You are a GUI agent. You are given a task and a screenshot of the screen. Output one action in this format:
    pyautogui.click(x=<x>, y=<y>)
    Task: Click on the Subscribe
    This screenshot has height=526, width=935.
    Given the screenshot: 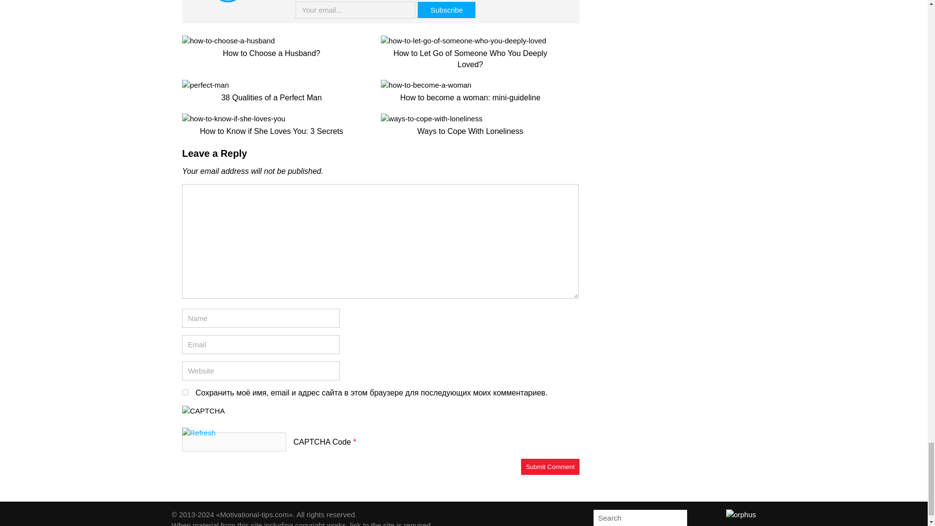 What is the action you would take?
    pyautogui.click(x=446, y=10)
    